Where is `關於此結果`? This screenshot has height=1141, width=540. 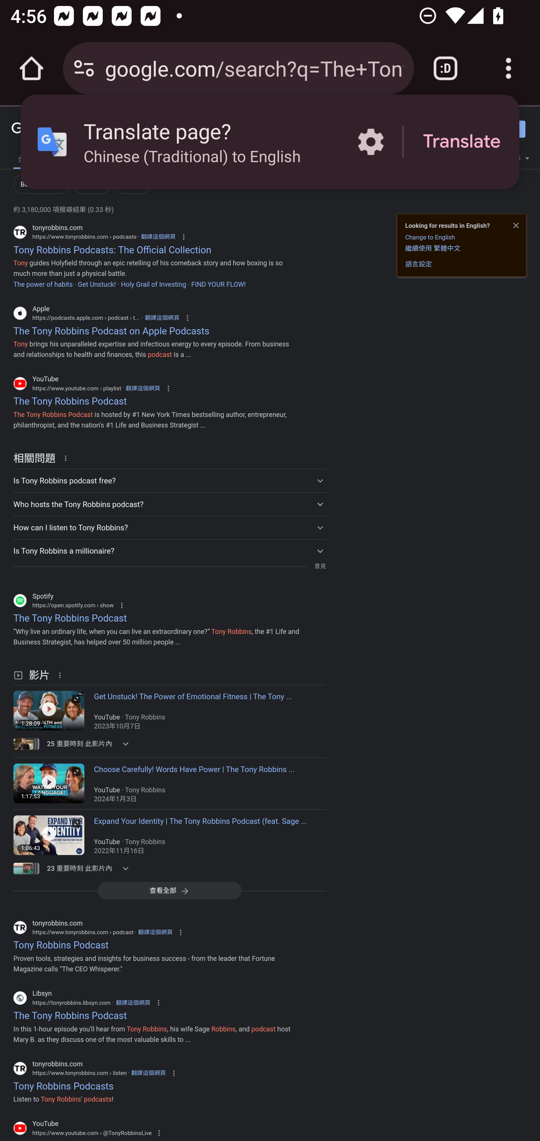 關於此結果 is located at coordinates (62, 675).